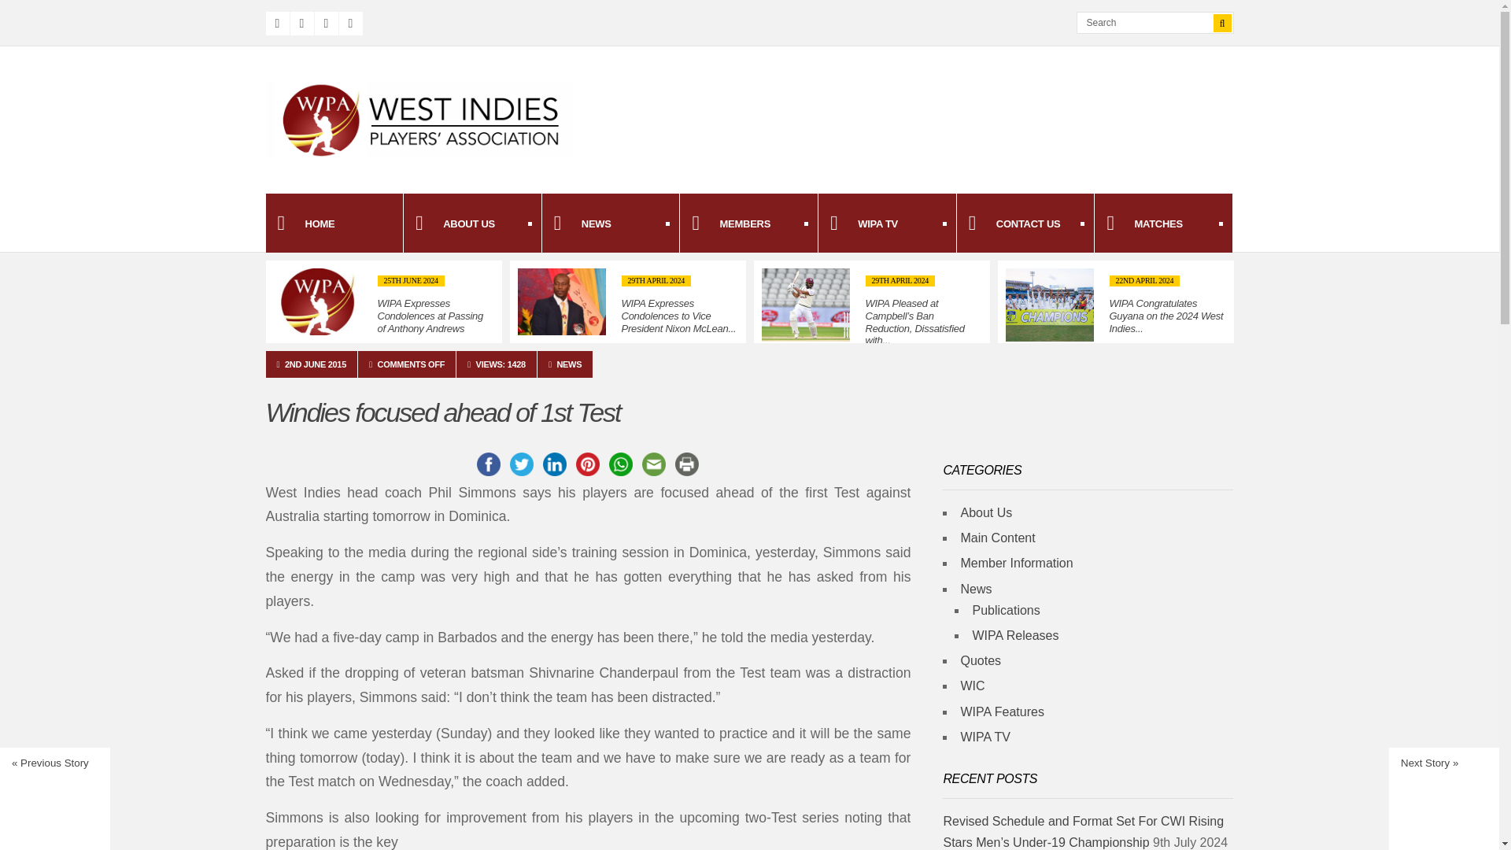  What do you see at coordinates (587, 464) in the screenshot?
I see `pinterest` at bounding box center [587, 464].